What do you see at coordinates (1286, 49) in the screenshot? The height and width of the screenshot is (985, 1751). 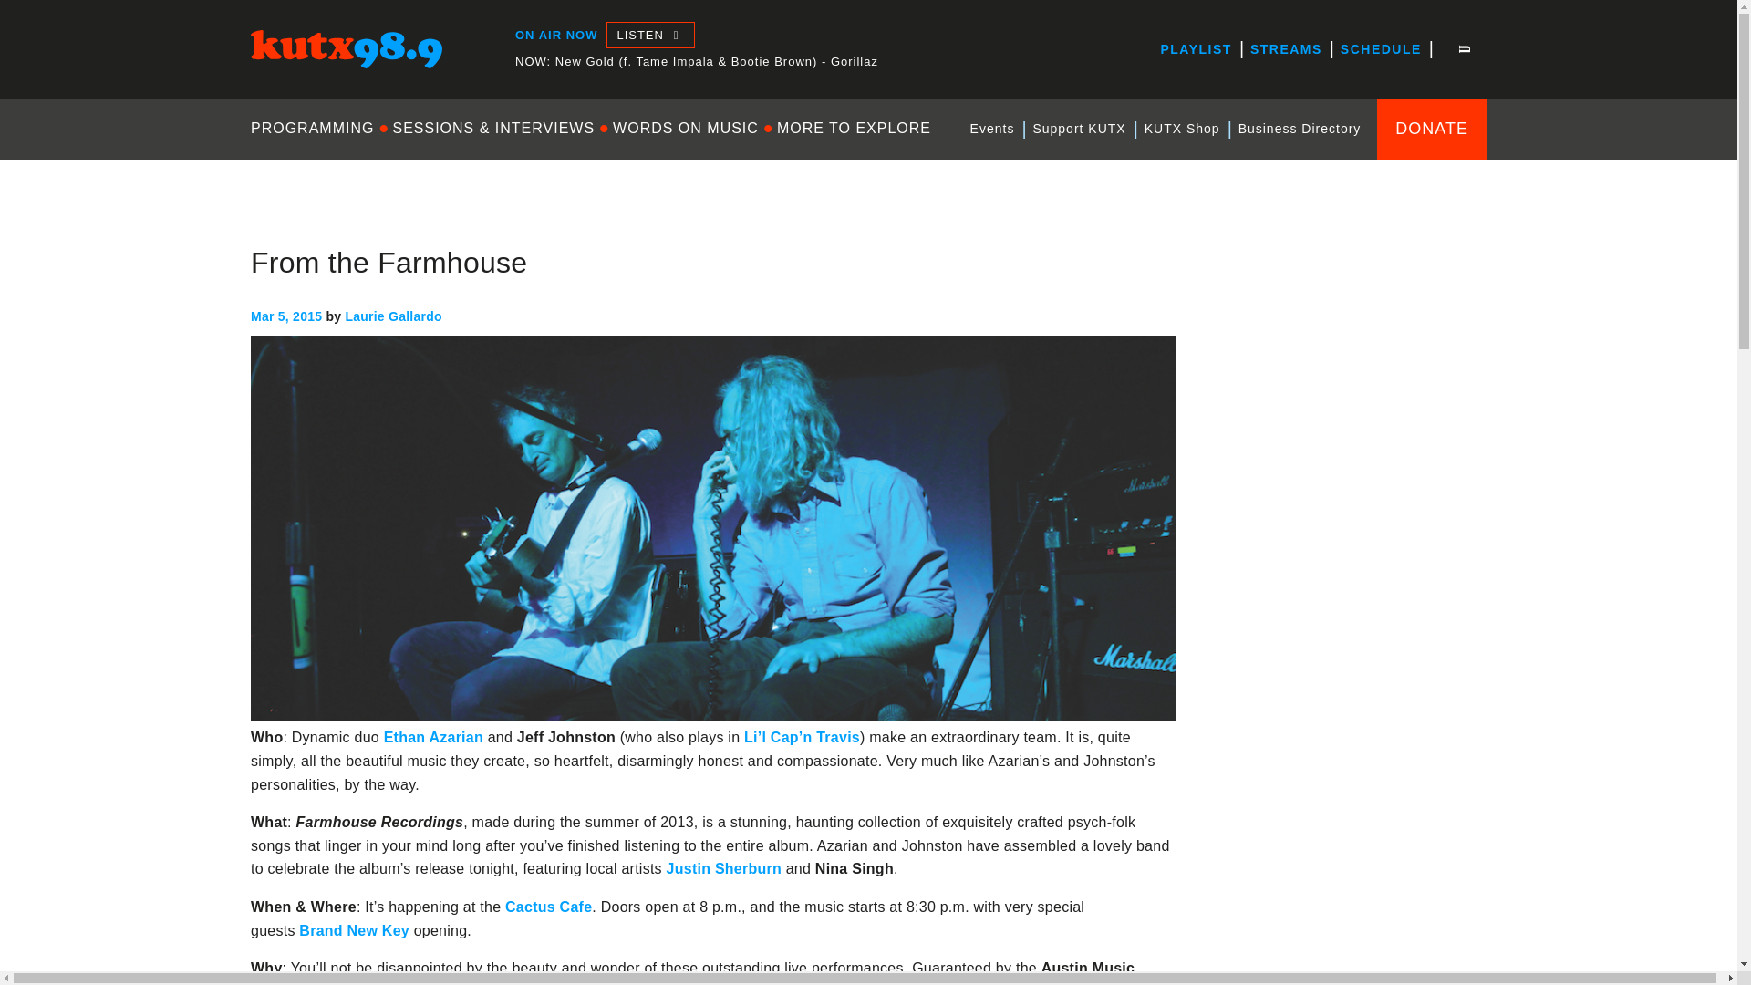 I see `STREAMS` at bounding box center [1286, 49].